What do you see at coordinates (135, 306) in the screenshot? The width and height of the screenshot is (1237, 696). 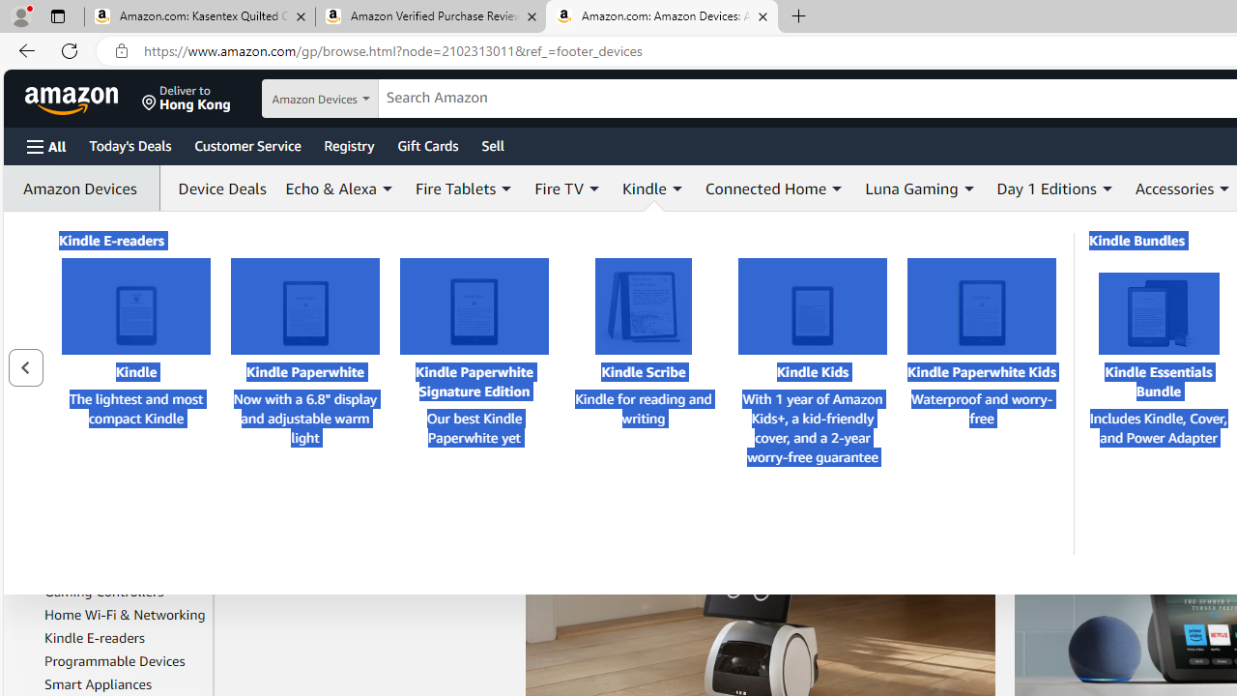 I see `Kindle` at bounding box center [135, 306].